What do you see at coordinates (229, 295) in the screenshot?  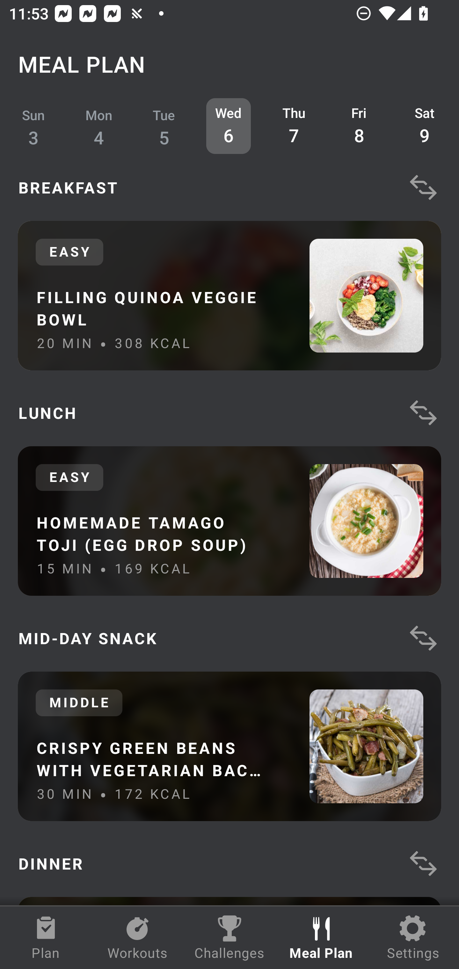 I see `EASY FILLING QUINOA VEGGIE BOWL 20 MIN • 308 KCAL` at bounding box center [229, 295].